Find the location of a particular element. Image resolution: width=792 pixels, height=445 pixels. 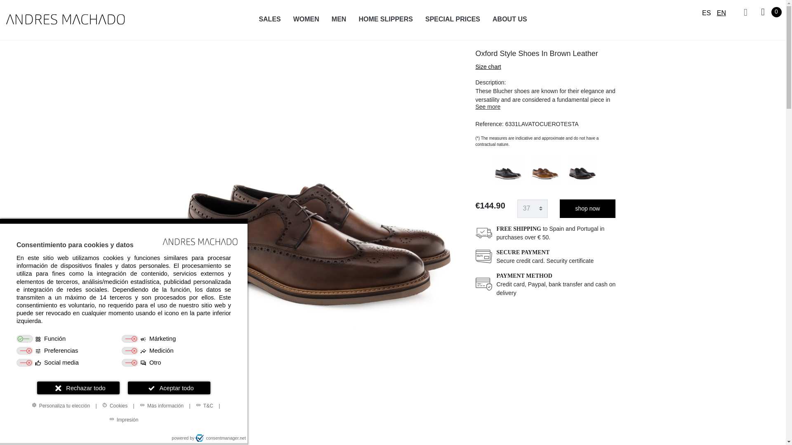

Aceptar todo is located at coordinates (169, 387).